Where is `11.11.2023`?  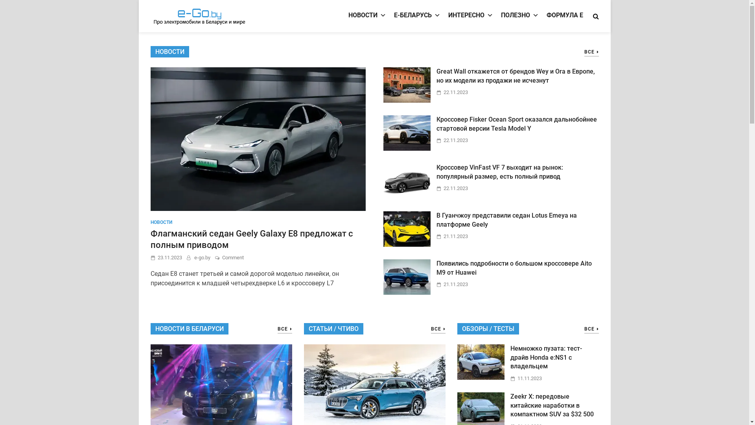 11.11.2023 is located at coordinates (530, 379).